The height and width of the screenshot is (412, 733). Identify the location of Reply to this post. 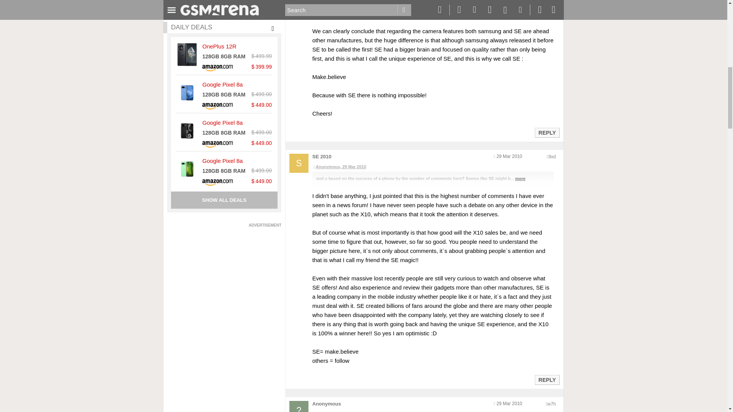
(547, 133).